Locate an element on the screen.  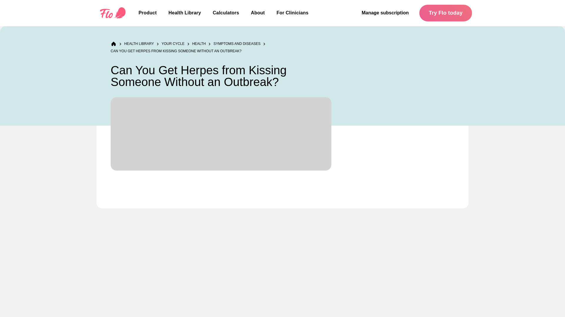
Manage subscription is located at coordinates (385, 13).